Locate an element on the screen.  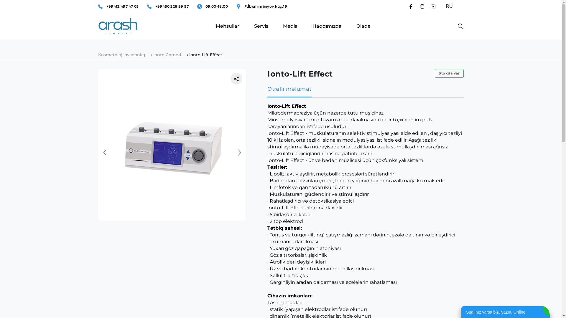
Ionto-Lift Effect is located at coordinates (206, 55).